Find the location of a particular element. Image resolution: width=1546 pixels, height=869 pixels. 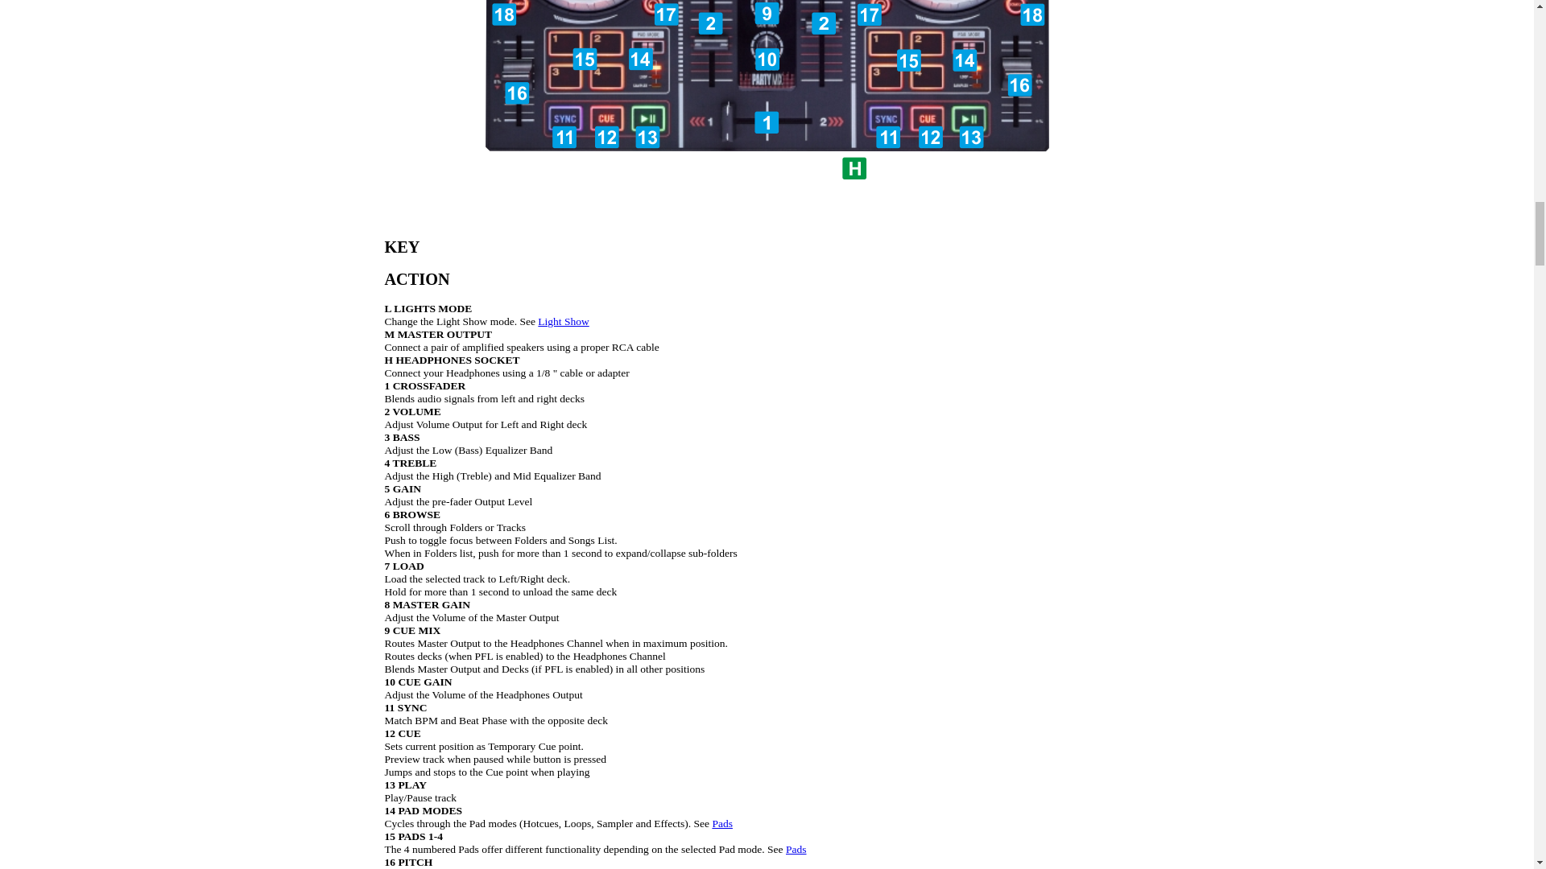

Pads is located at coordinates (796, 848).